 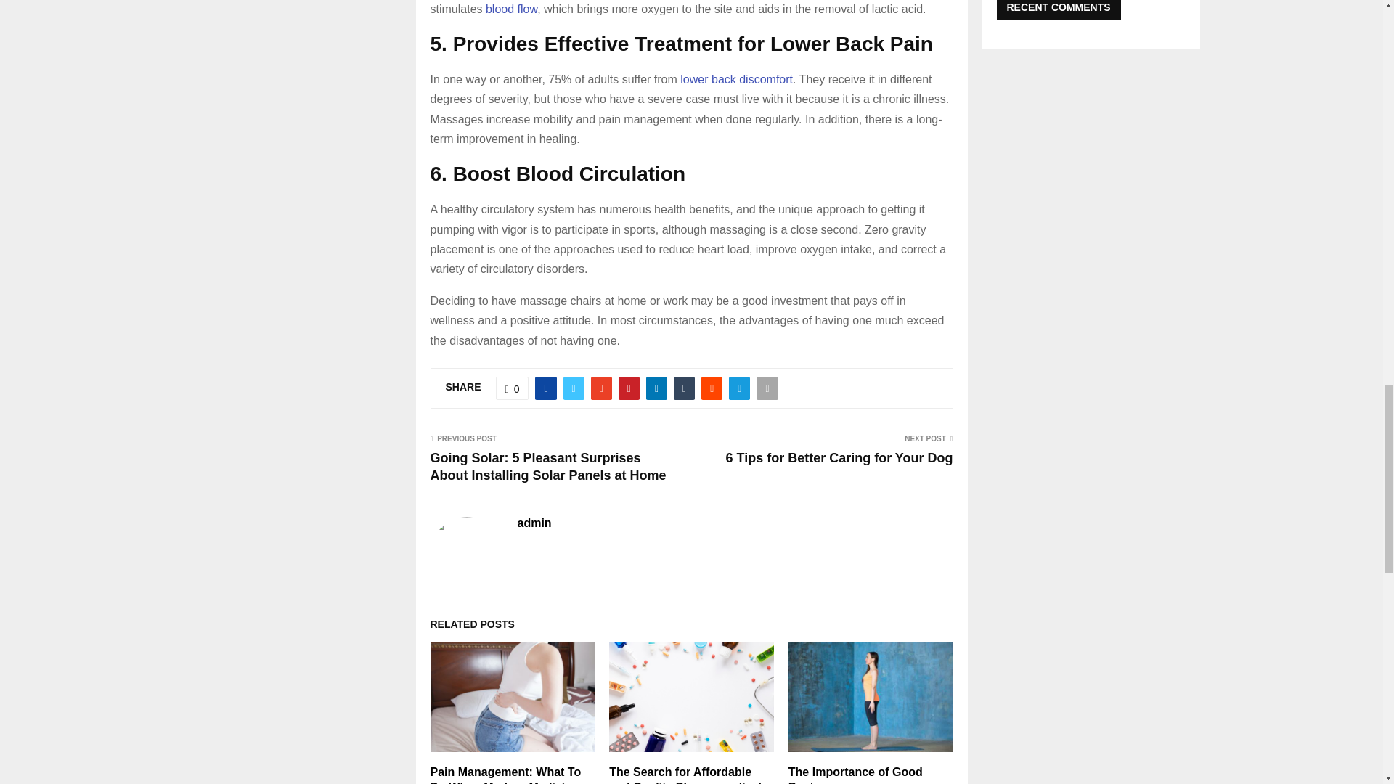 What do you see at coordinates (534, 523) in the screenshot?
I see `Posts by admin` at bounding box center [534, 523].